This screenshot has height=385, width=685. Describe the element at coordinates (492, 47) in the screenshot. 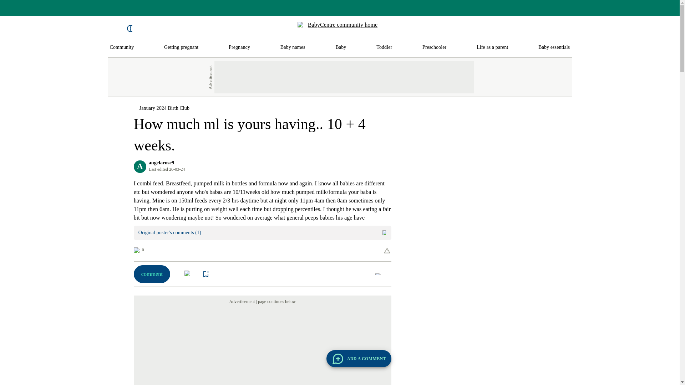

I see `Life as a parent` at that location.